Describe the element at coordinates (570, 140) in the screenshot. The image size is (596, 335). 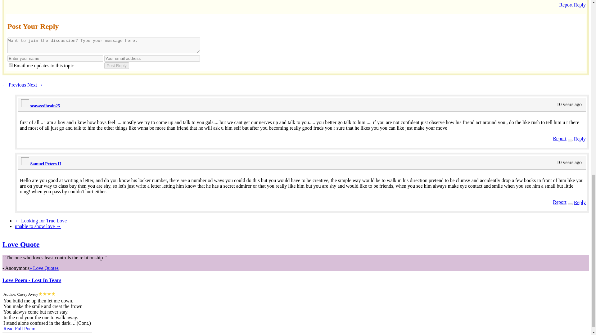
I see `Select this post to be included in your reply` at that location.